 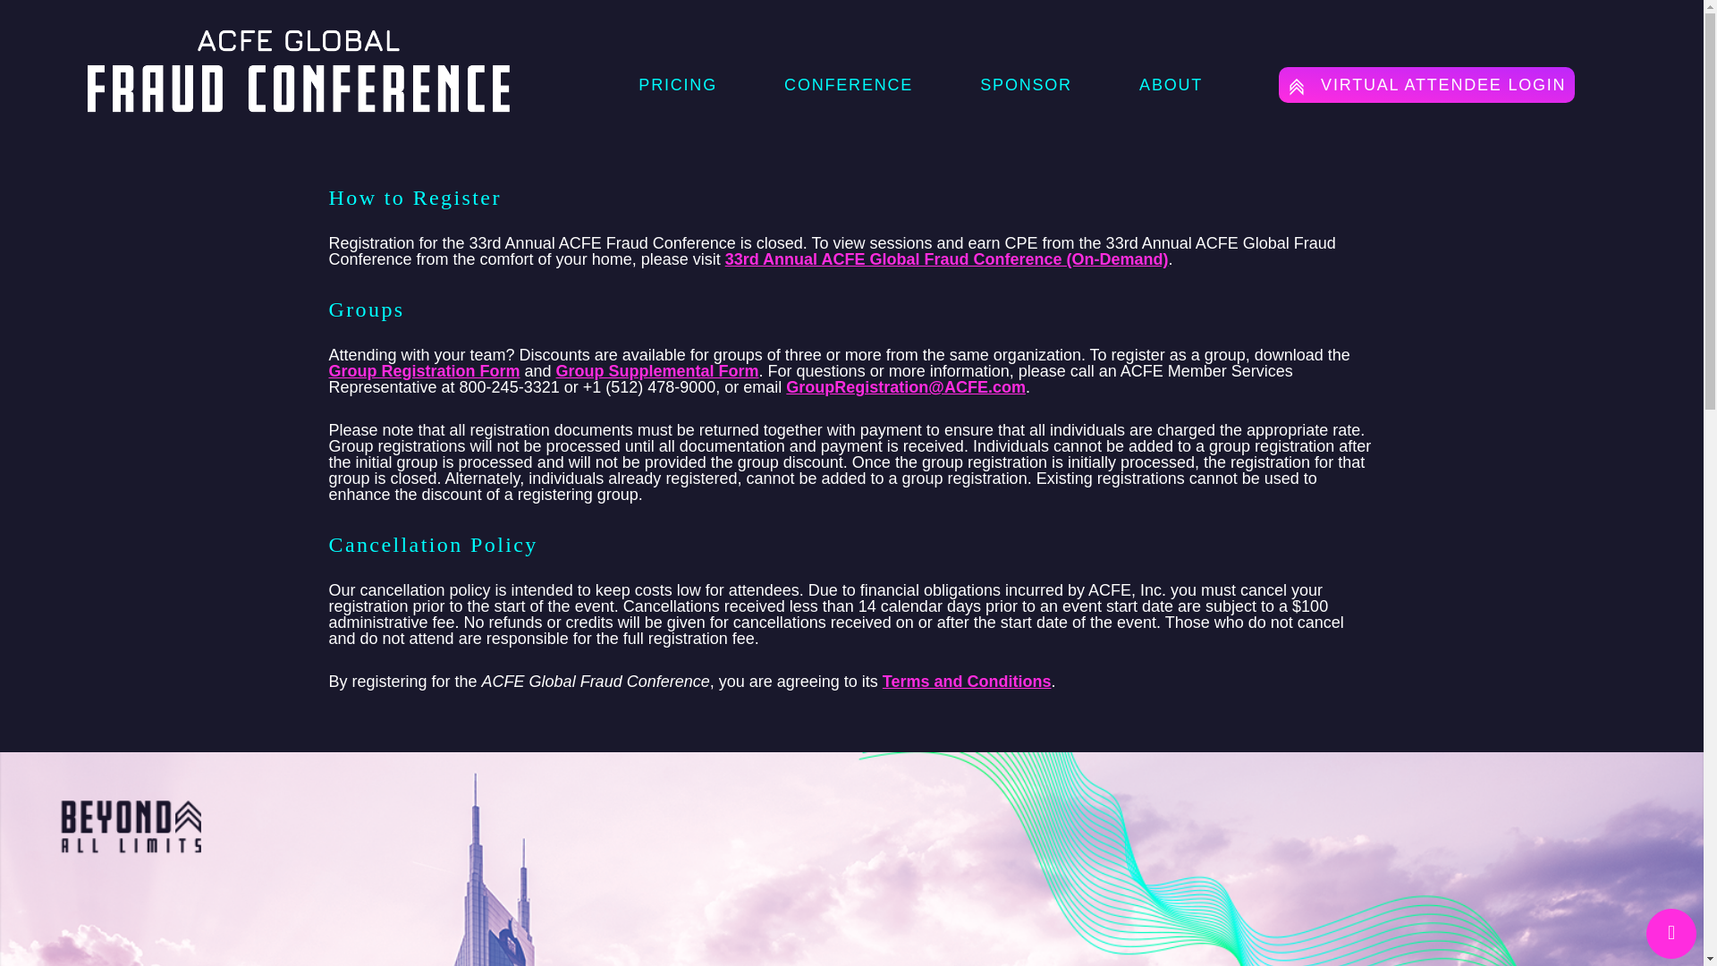 I want to click on ABOUT, so click(x=1171, y=84).